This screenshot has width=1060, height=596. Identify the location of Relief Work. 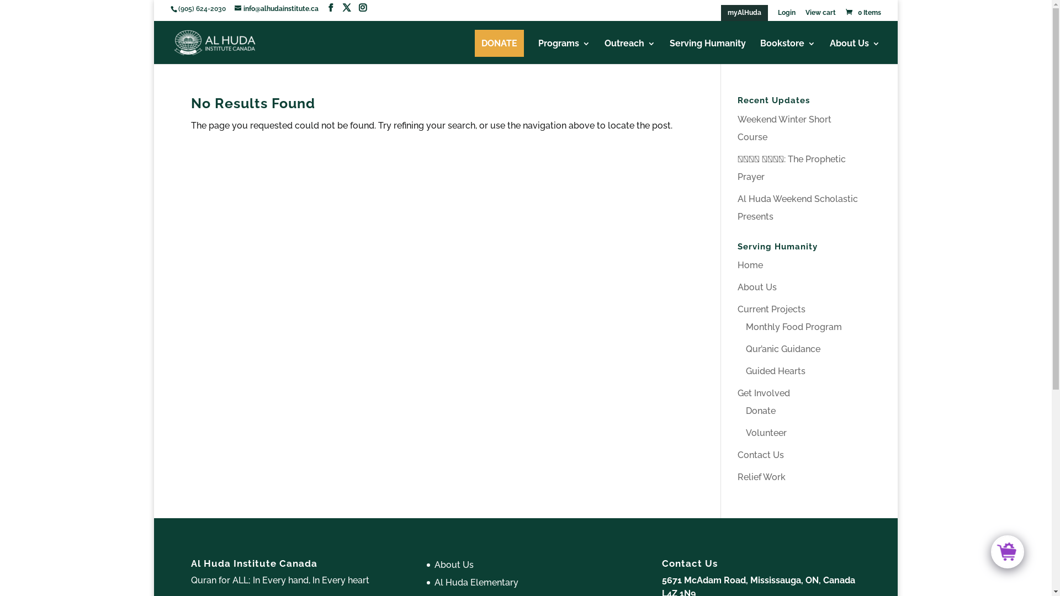
(762, 477).